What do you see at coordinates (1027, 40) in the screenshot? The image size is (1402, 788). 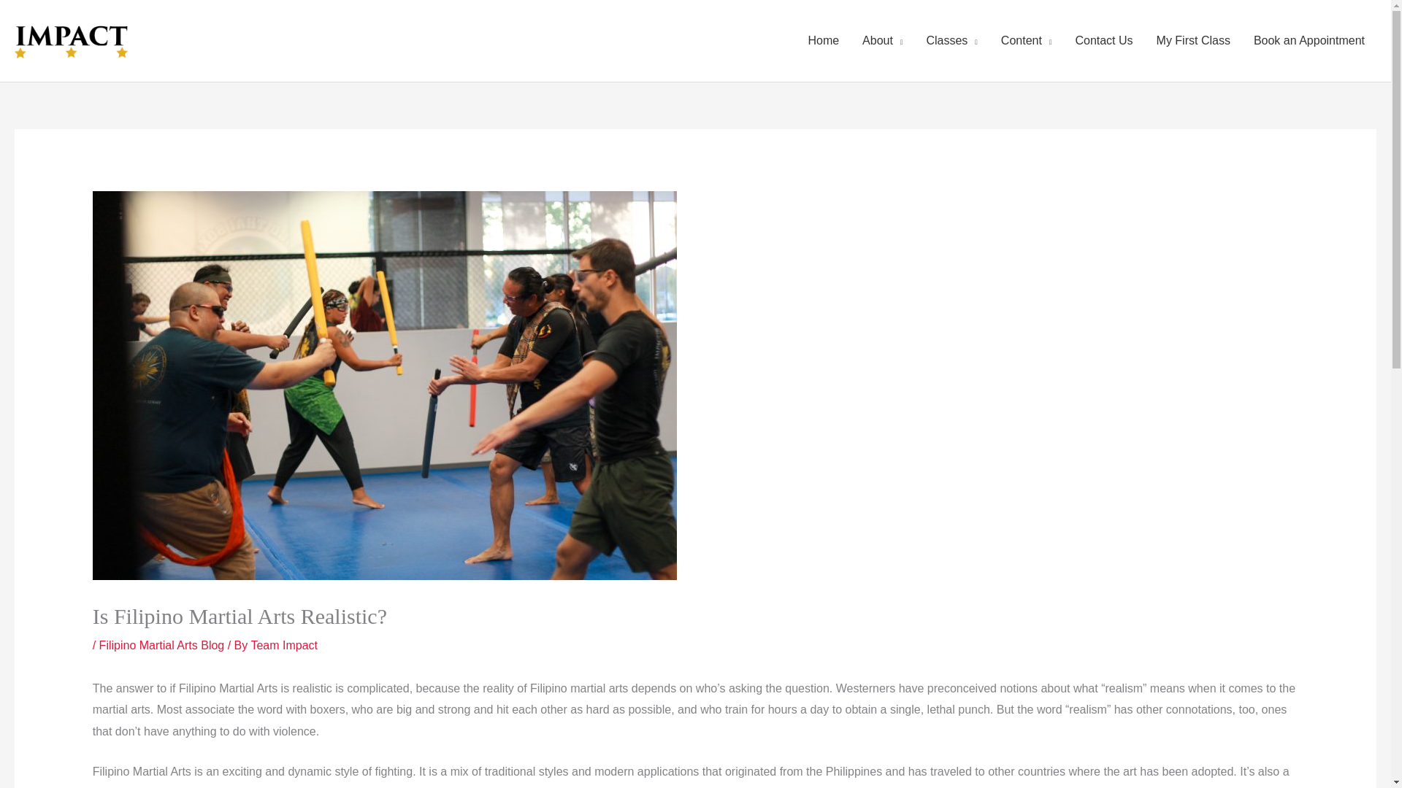 I see `Content` at bounding box center [1027, 40].